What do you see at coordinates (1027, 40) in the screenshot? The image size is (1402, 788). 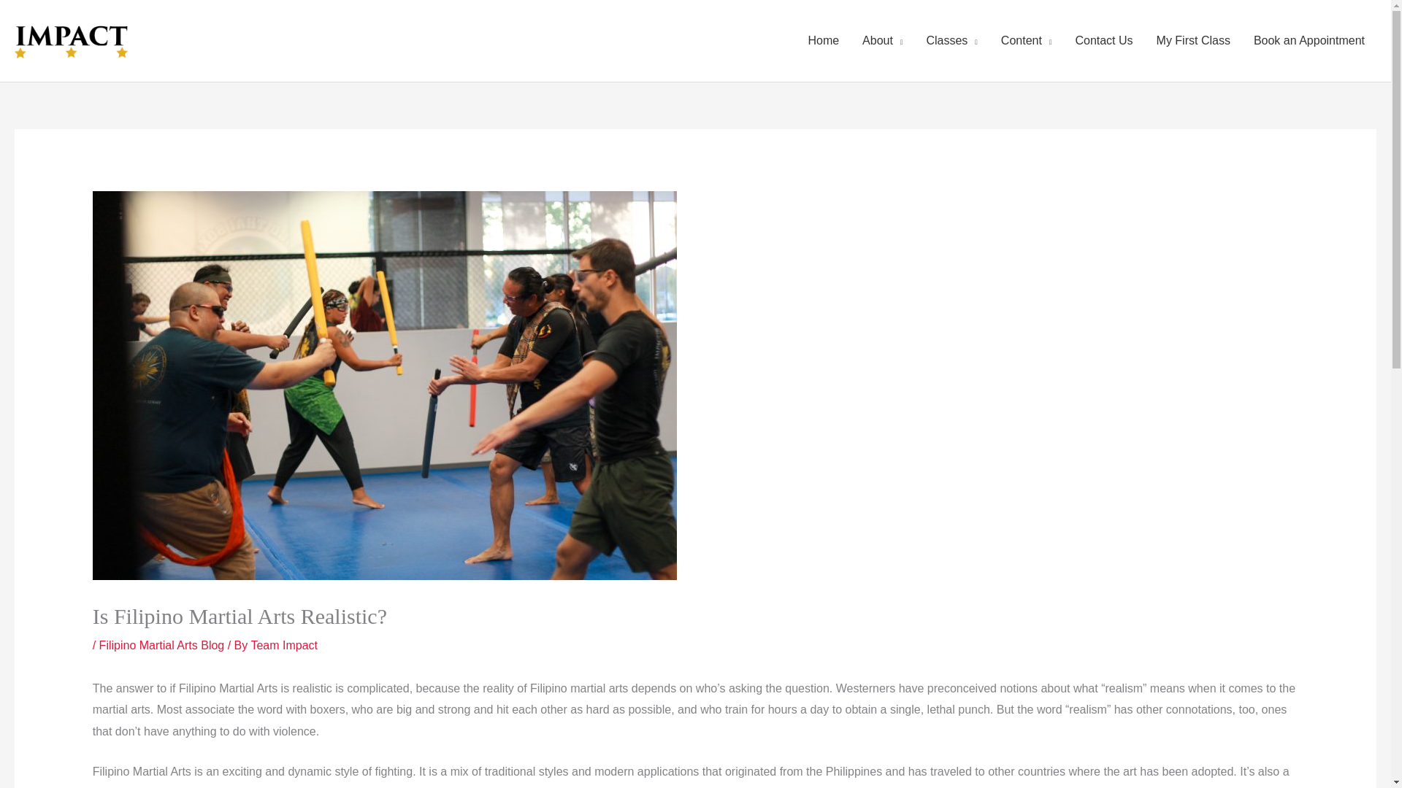 I see `Content` at bounding box center [1027, 40].